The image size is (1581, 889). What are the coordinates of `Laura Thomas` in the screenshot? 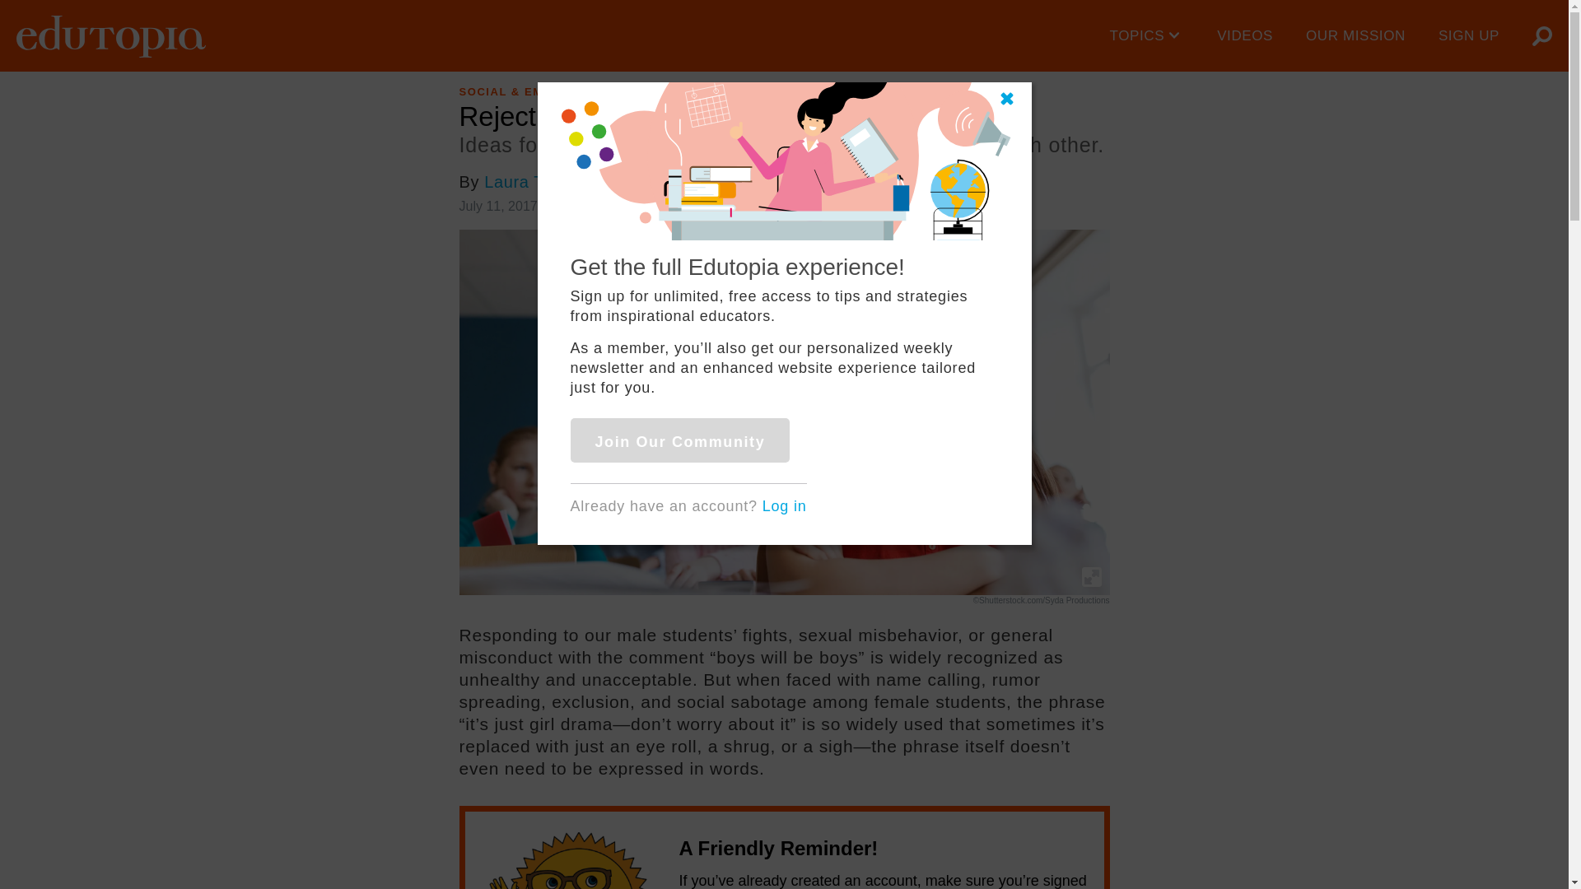 It's located at (539, 181).